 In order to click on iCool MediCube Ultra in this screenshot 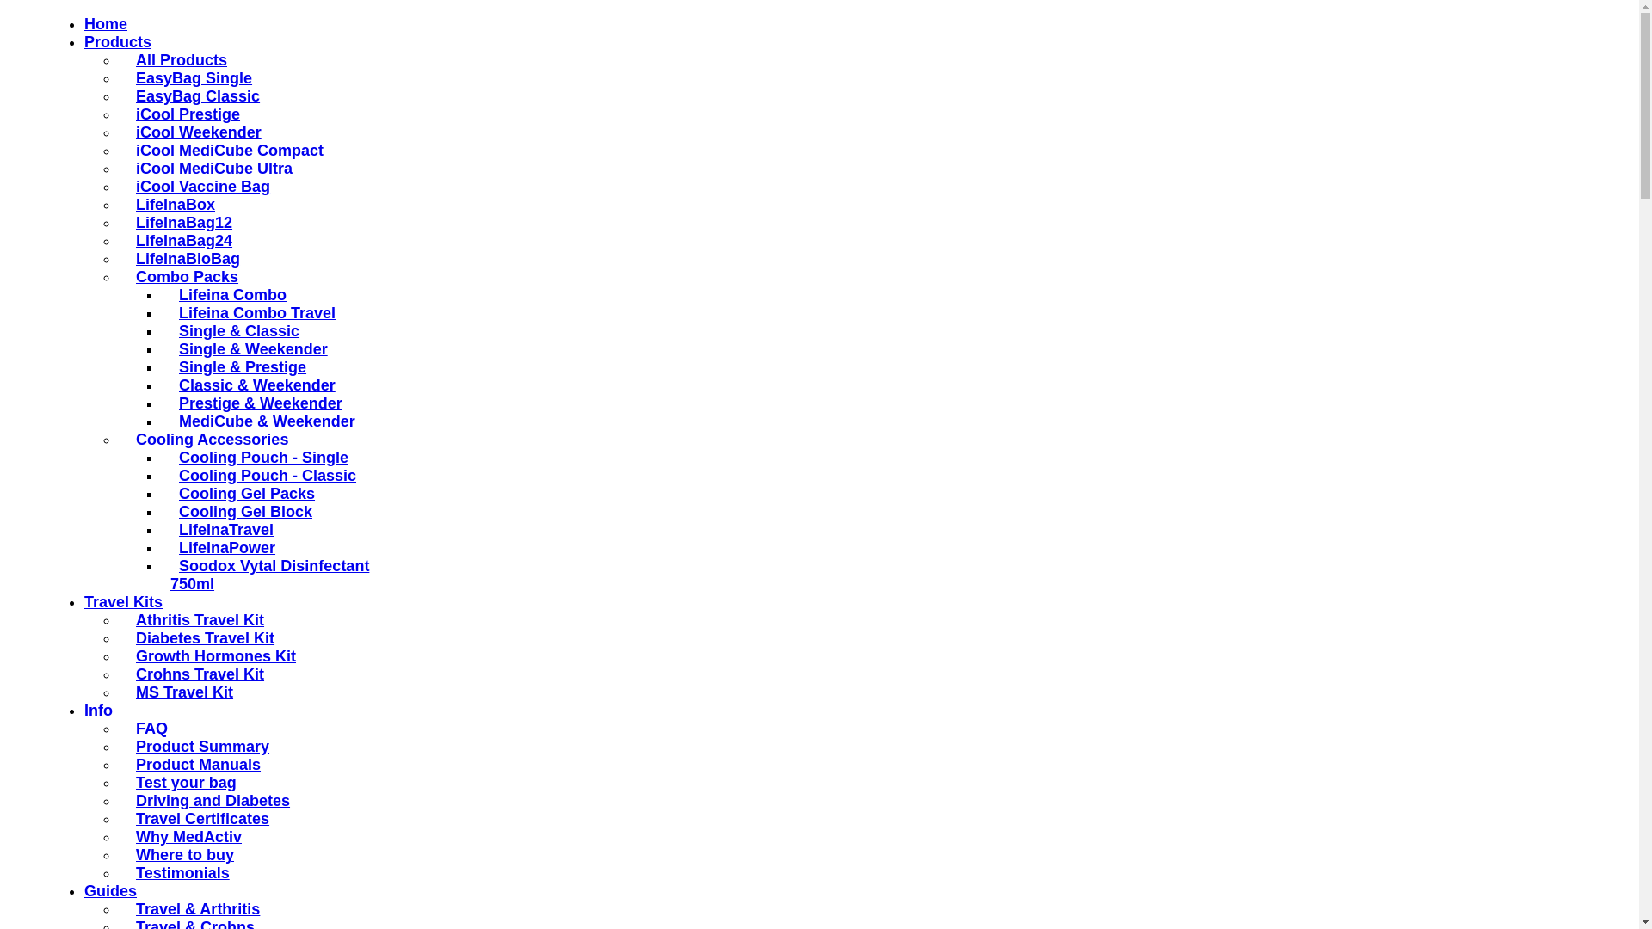, I will do `click(210, 169)`.